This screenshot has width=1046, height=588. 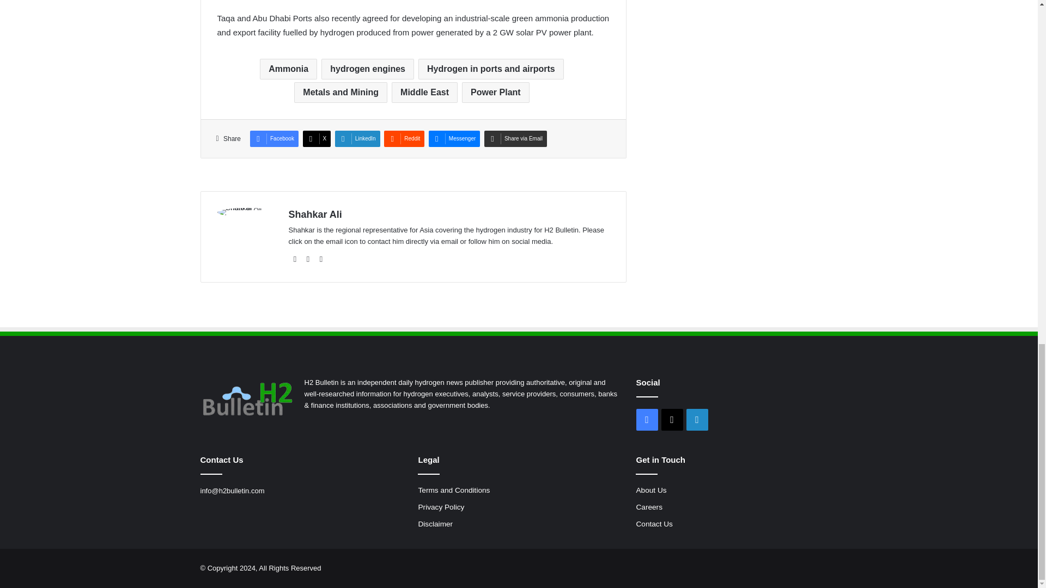 I want to click on Website, so click(x=295, y=259).